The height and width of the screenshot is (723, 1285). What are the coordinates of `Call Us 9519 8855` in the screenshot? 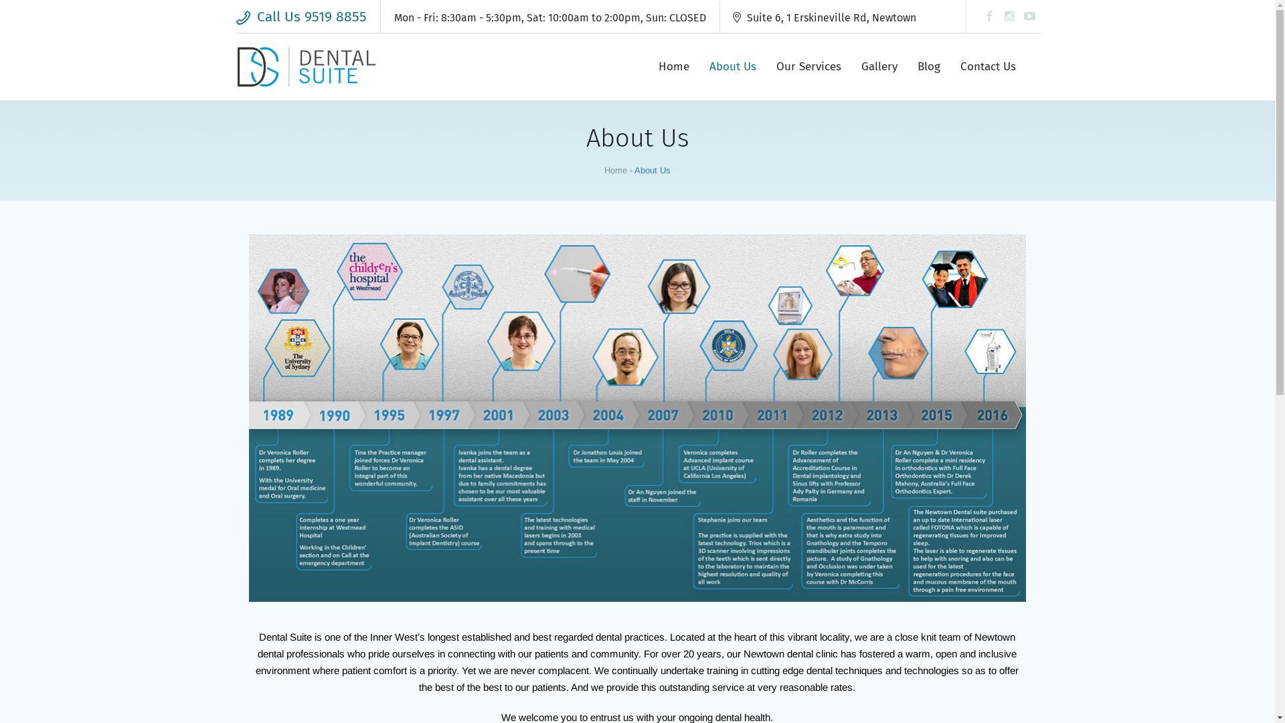 It's located at (301, 17).